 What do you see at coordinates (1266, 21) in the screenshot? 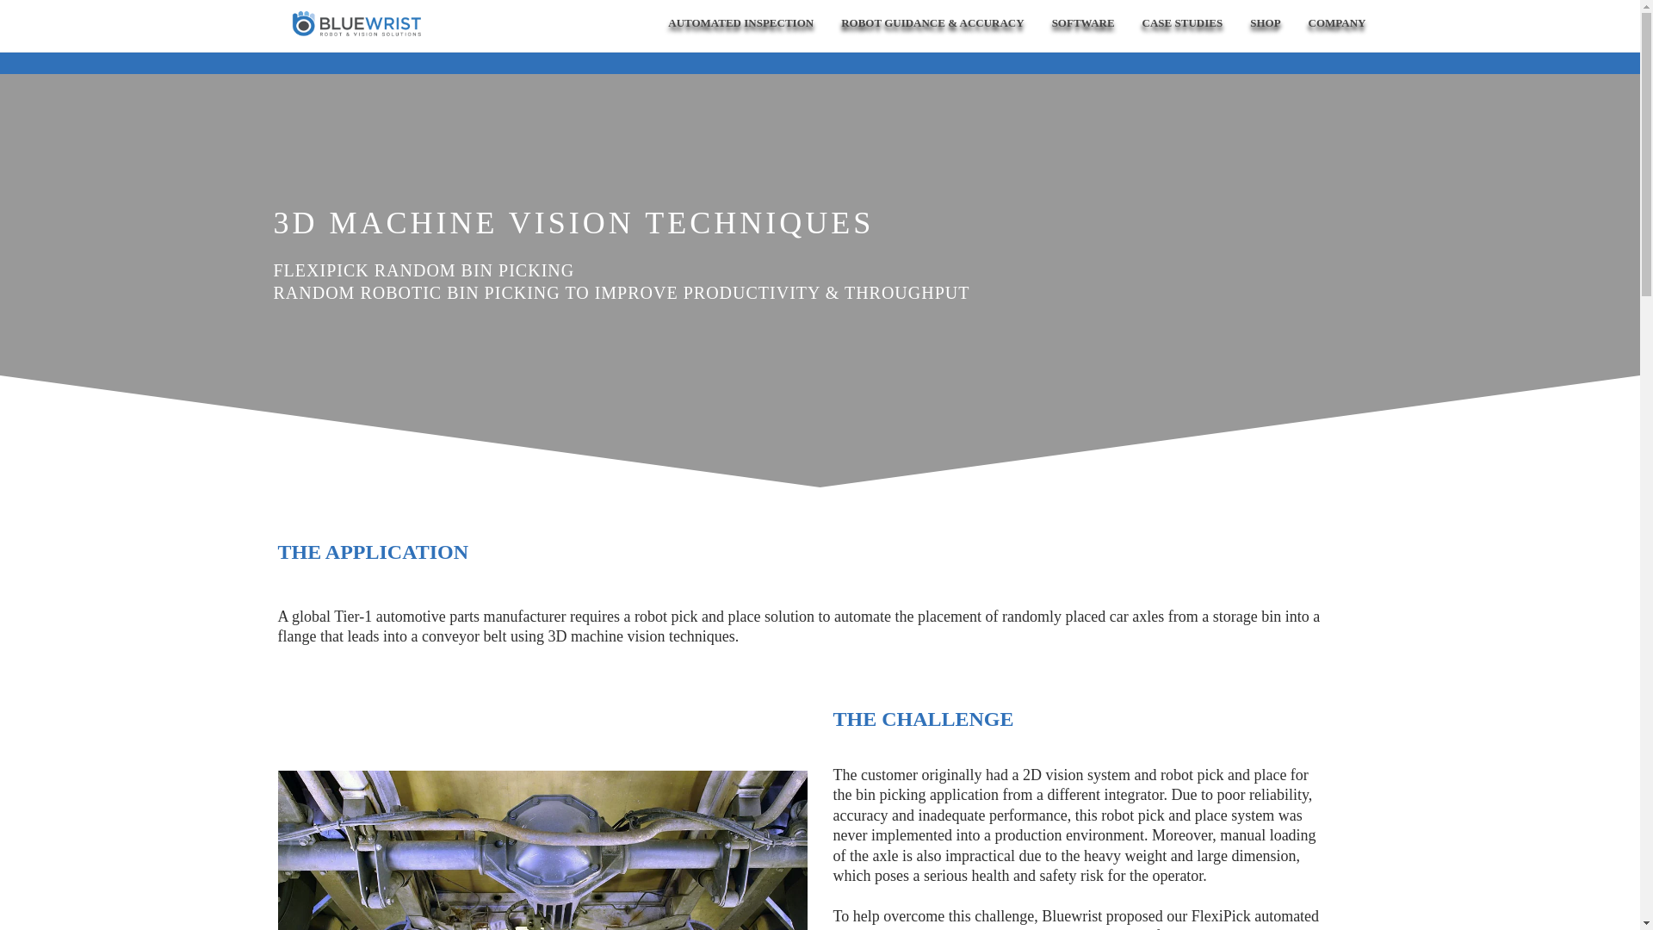
I see `SHOP` at bounding box center [1266, 21].